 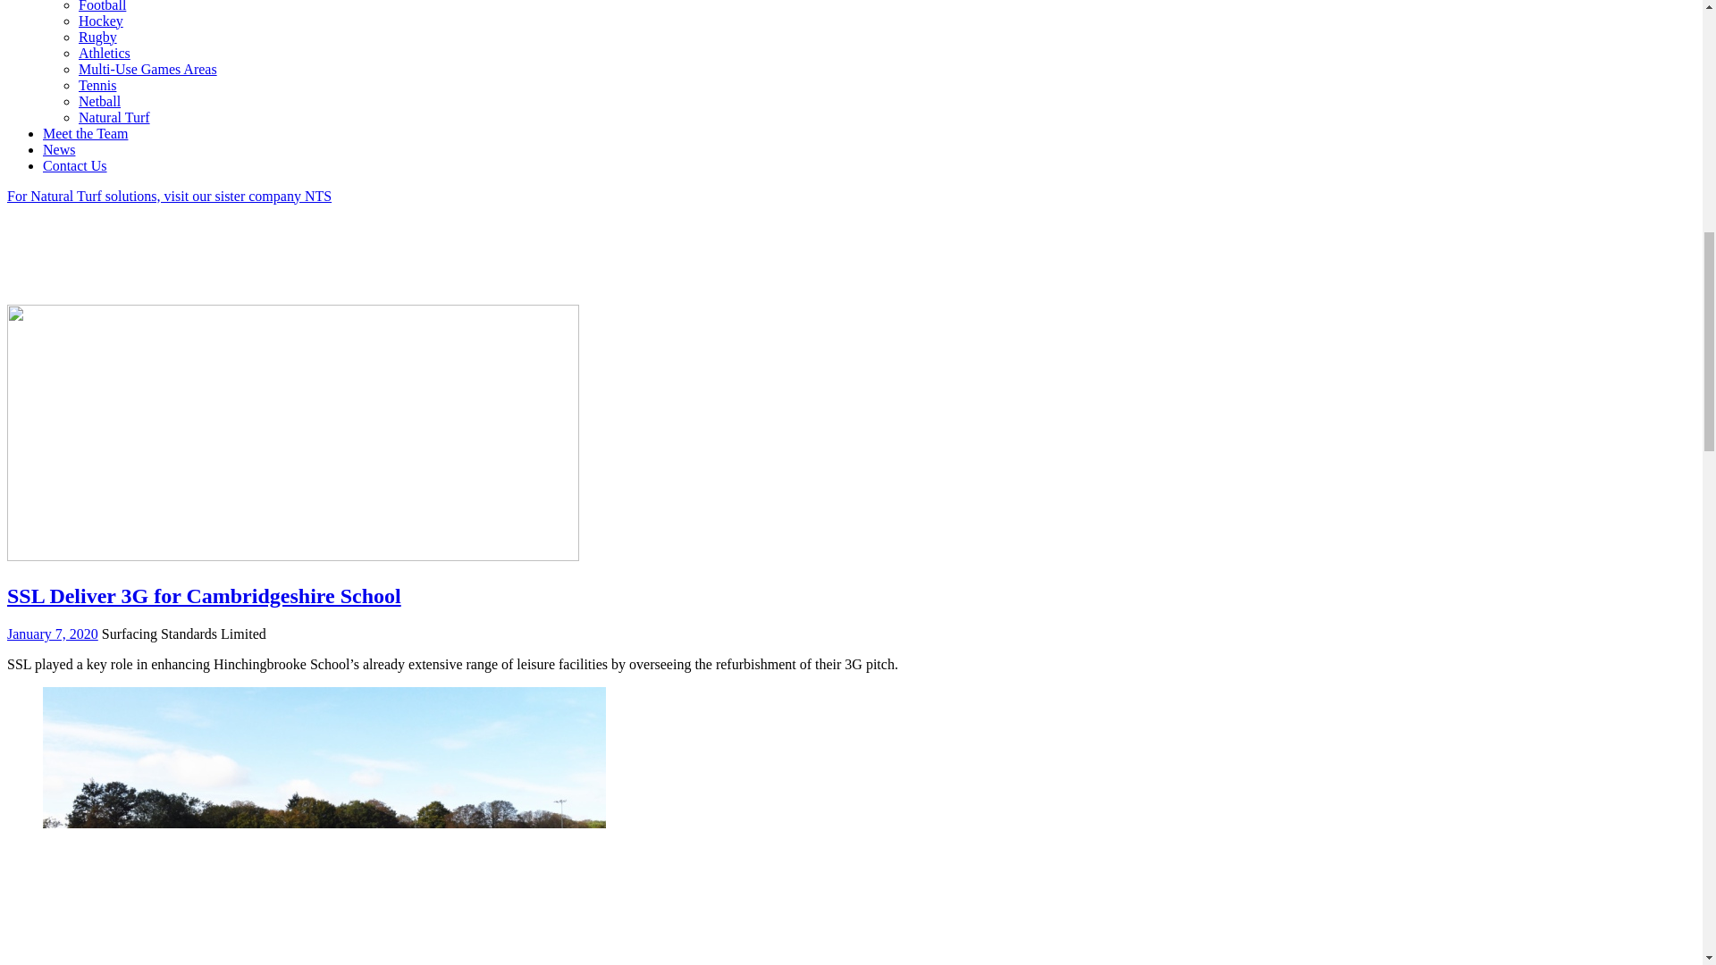 I want to click on Football, so click(x=102, y=6).